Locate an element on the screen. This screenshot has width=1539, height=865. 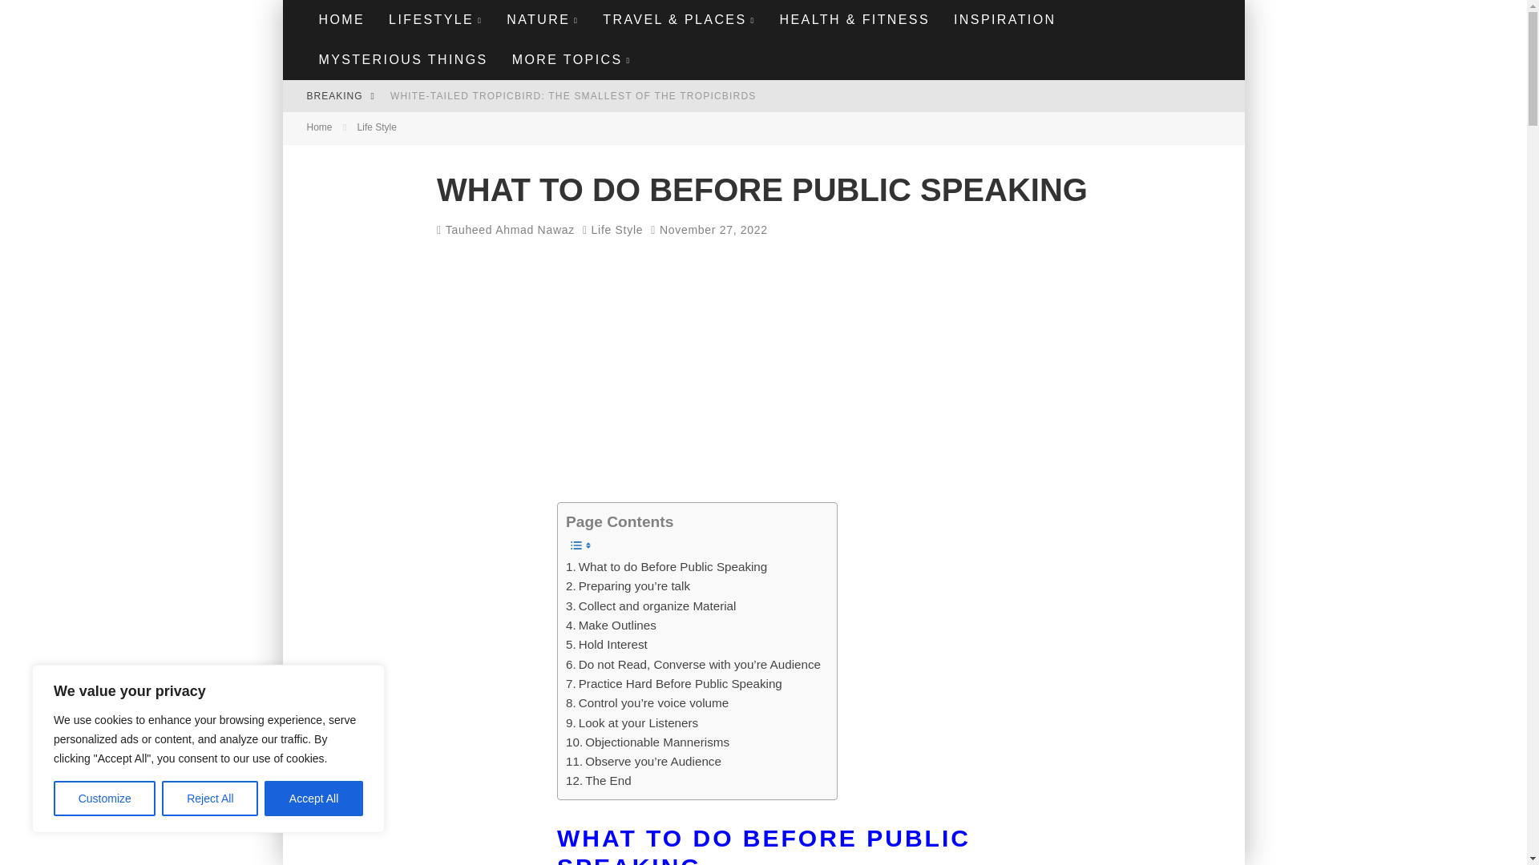
Reject All is located at coordinates (210, 799).